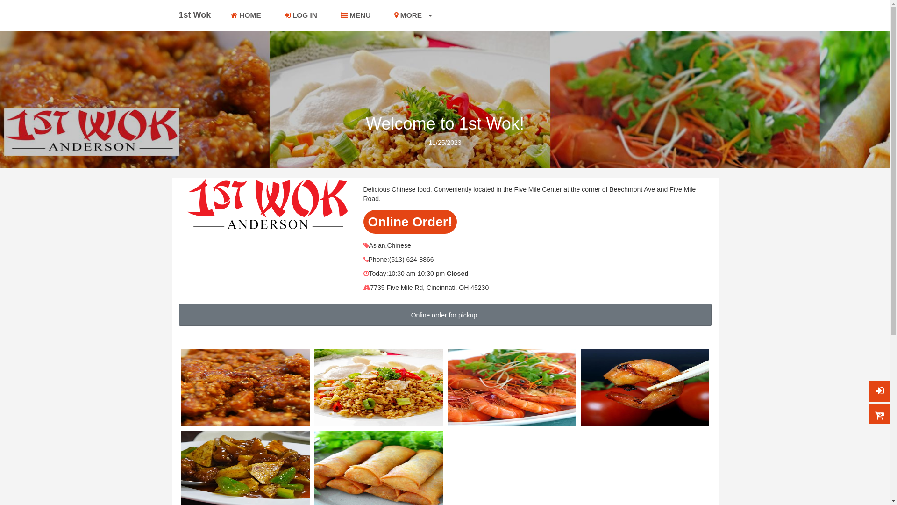  I want to click on LOG IN, so click(301, 15).